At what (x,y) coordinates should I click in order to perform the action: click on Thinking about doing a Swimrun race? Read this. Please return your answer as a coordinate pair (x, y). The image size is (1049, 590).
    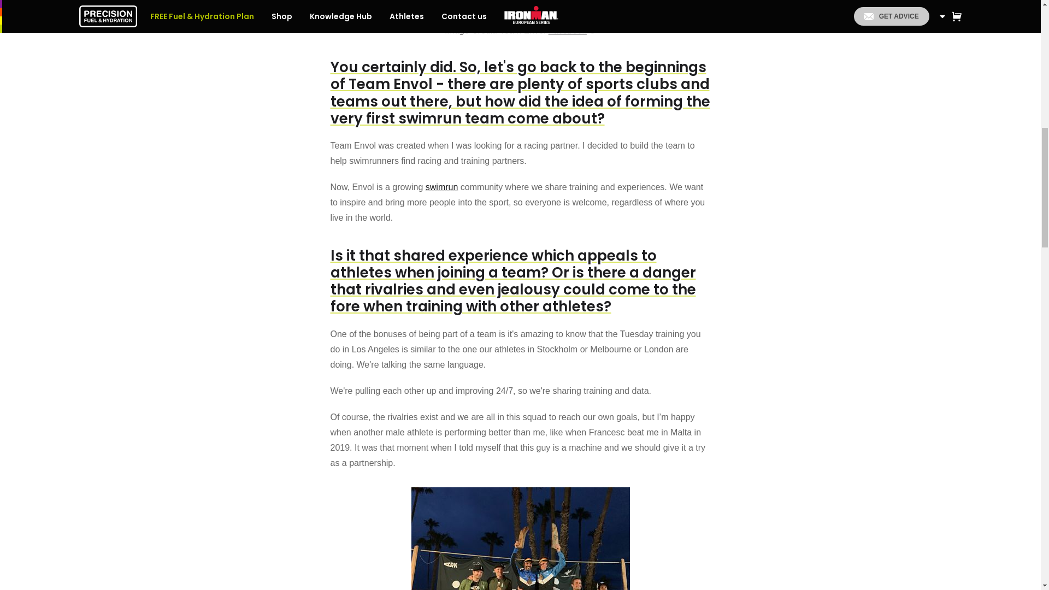
    Looking at the image, I should click on (442, 187).